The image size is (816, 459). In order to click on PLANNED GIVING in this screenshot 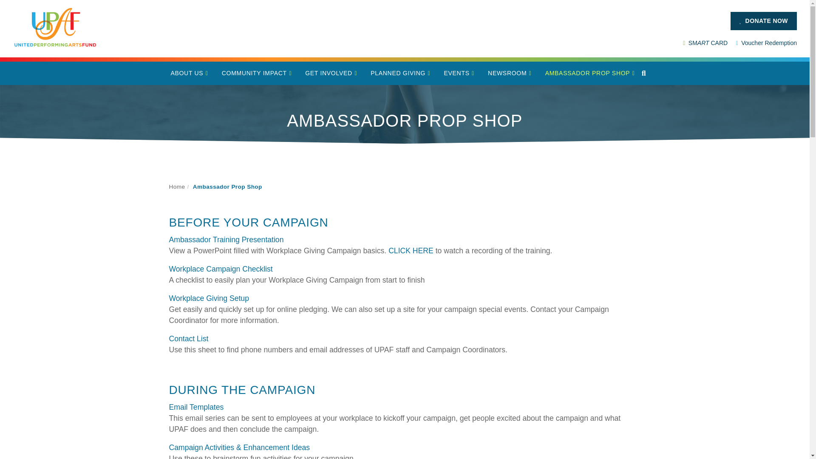, I will do `click(400, 73)`.